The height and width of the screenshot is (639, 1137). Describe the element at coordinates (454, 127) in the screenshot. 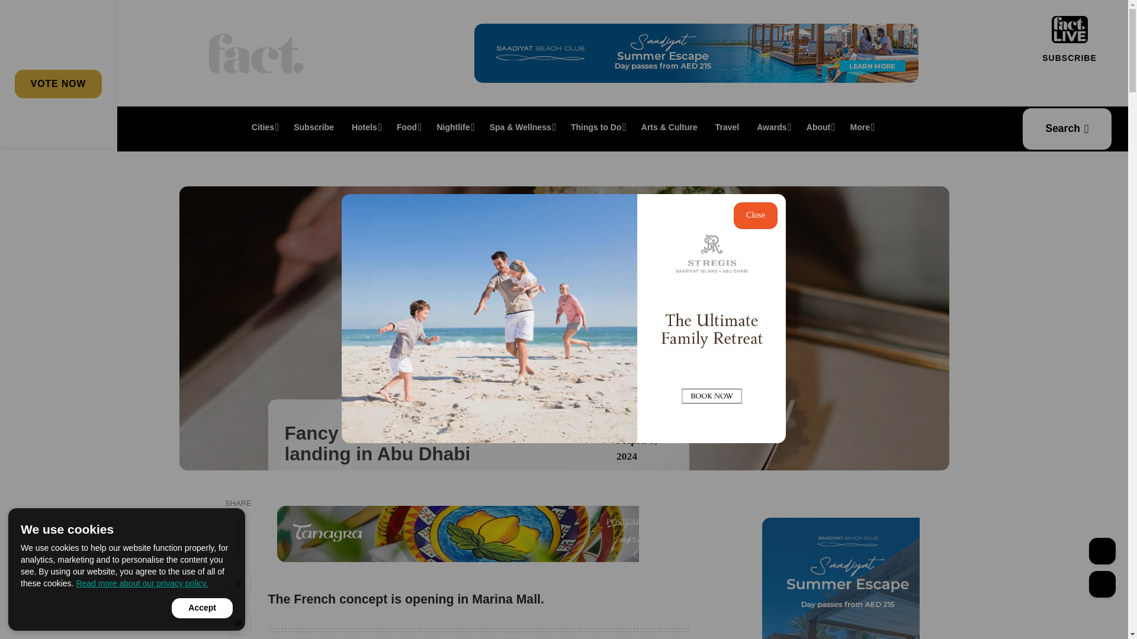

I see `Nightlife` at that location.